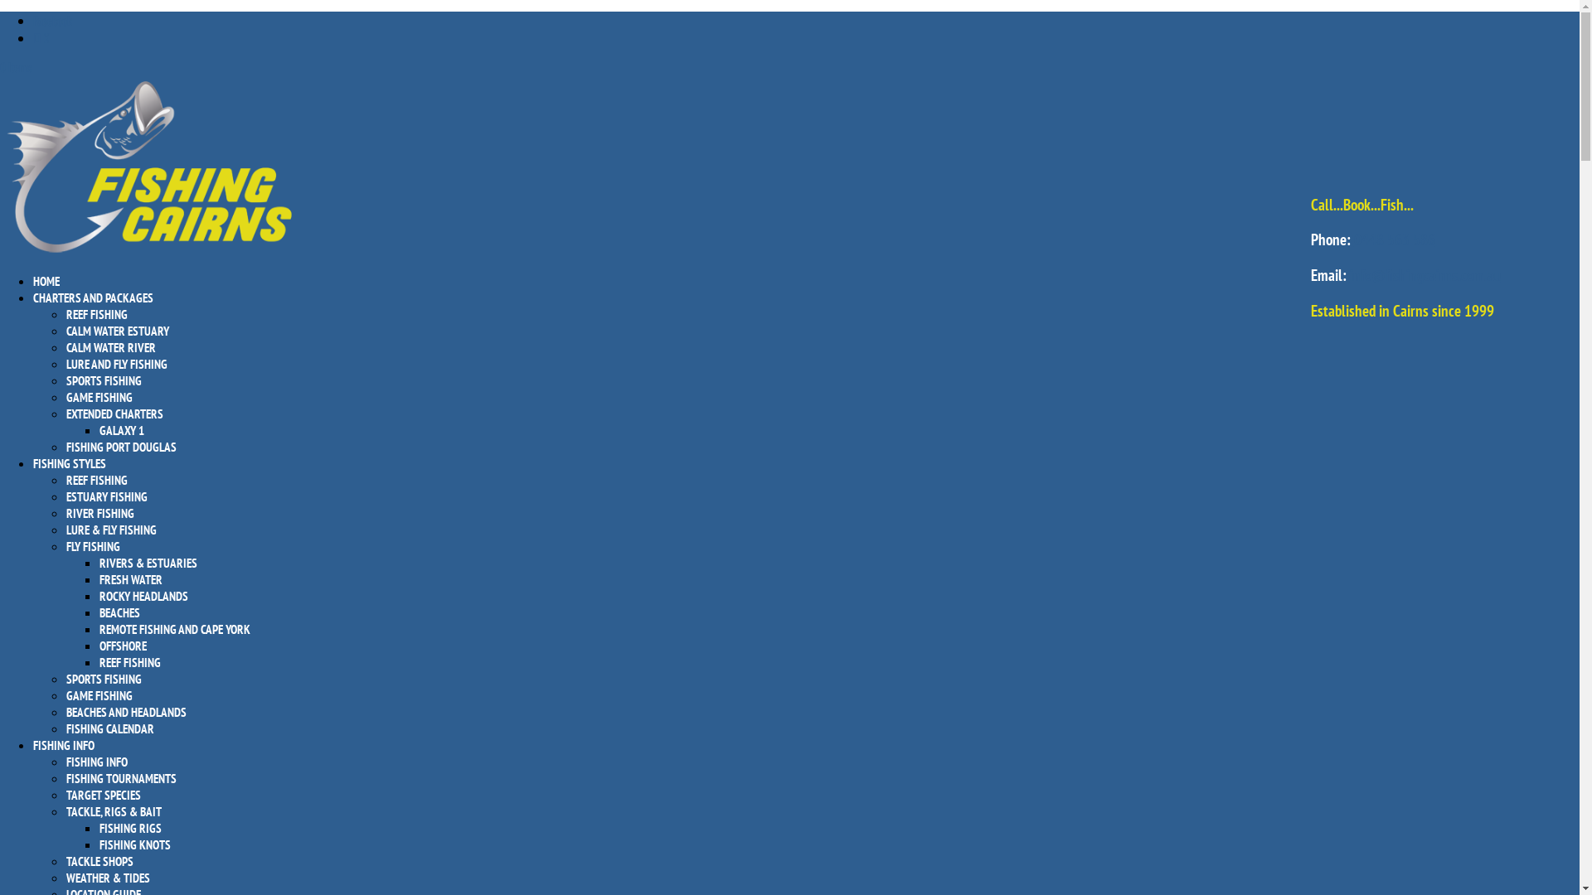  Describe the element at coordinates (99, 862) in the screenshot. I see `TACKLE SHOPS` at that location.